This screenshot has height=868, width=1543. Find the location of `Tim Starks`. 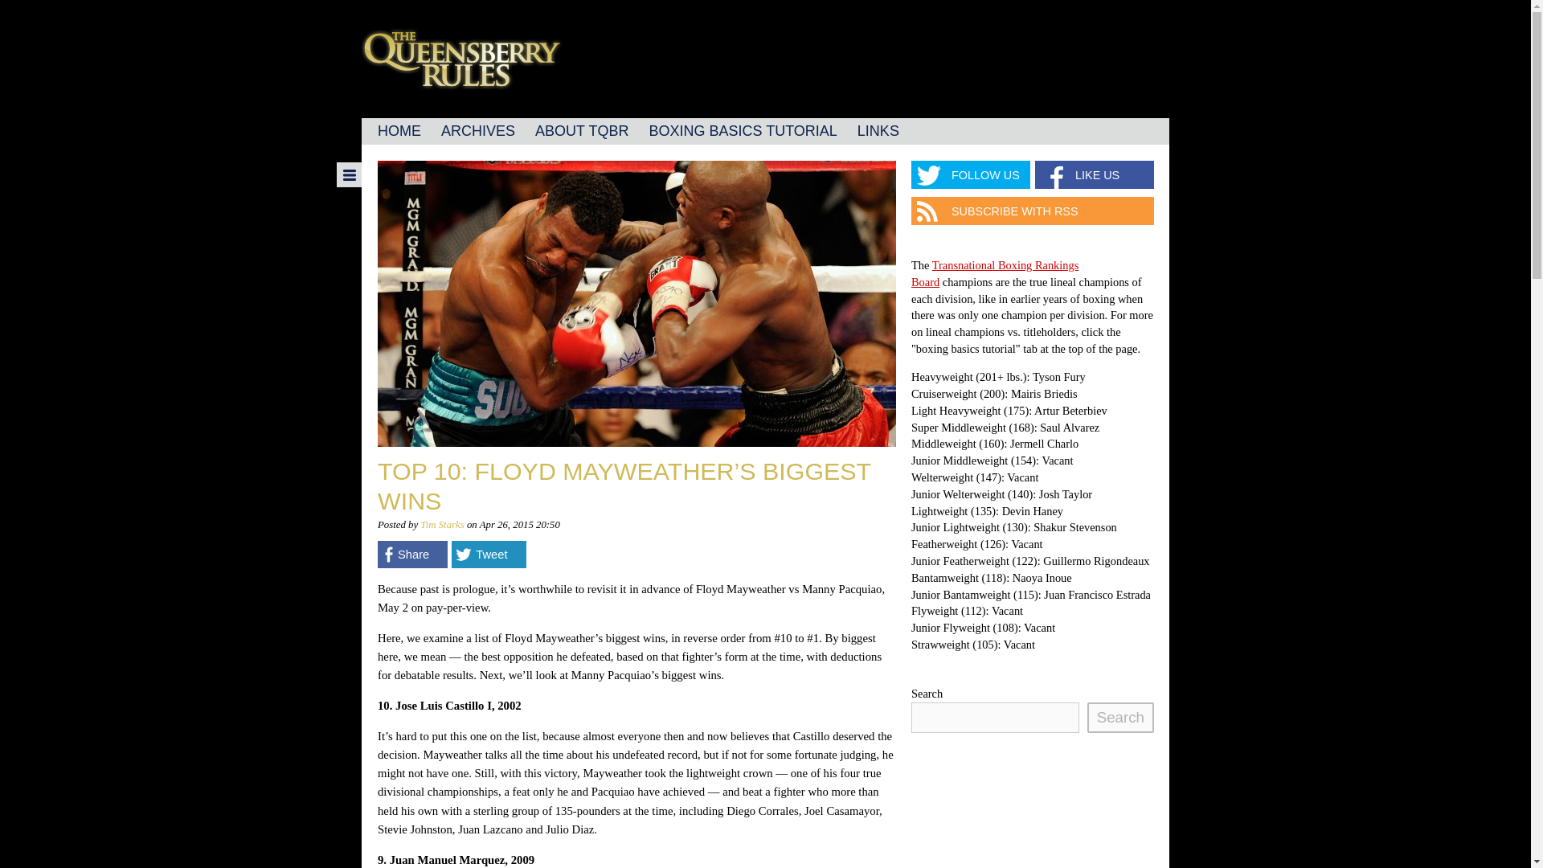

Tim Starks is located at coordinates (442, 524).